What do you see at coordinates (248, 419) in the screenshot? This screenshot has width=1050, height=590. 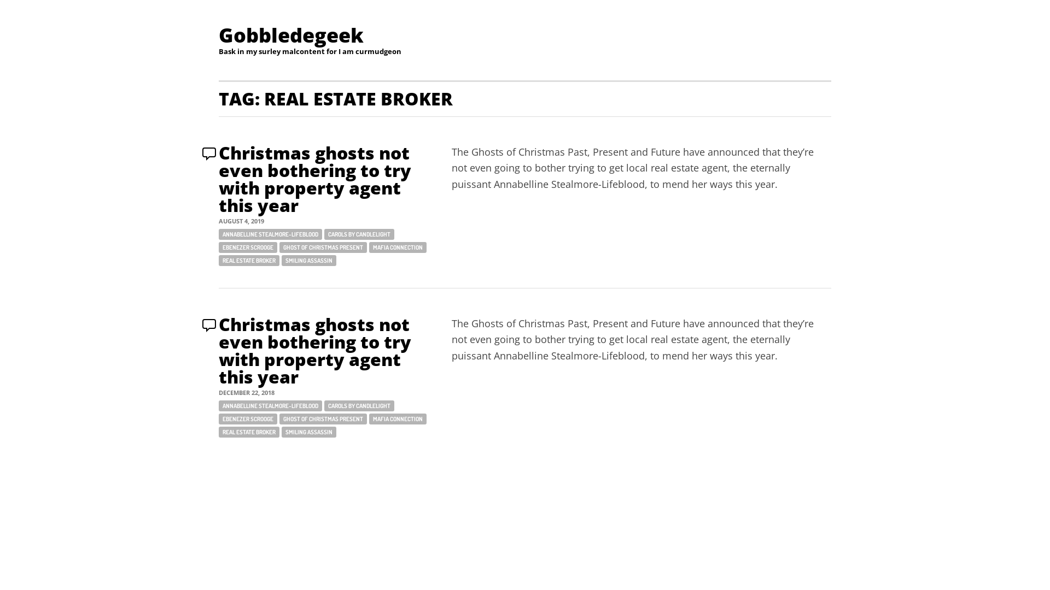 I see `EBENEZER SCROOGE` at bounding box center [248, 419].